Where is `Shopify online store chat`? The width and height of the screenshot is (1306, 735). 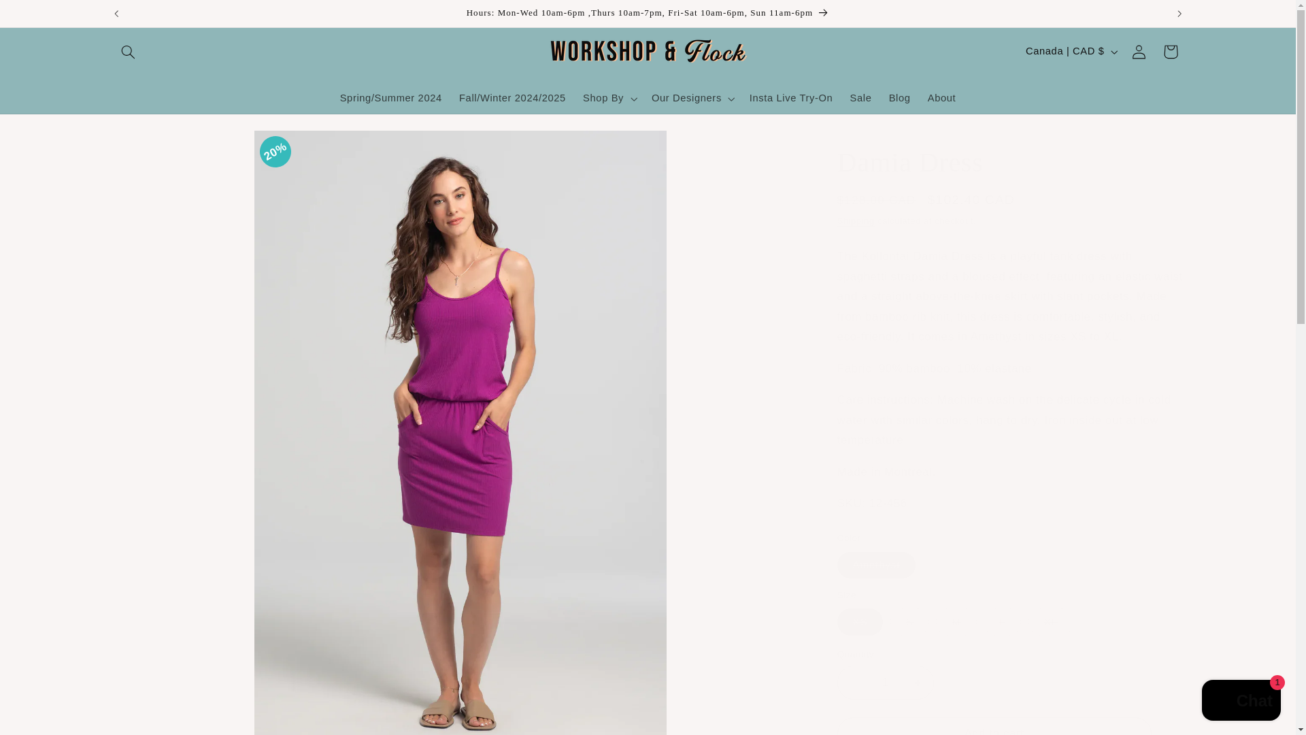
Shopify online store chat is located at coordinates (1241, 702).